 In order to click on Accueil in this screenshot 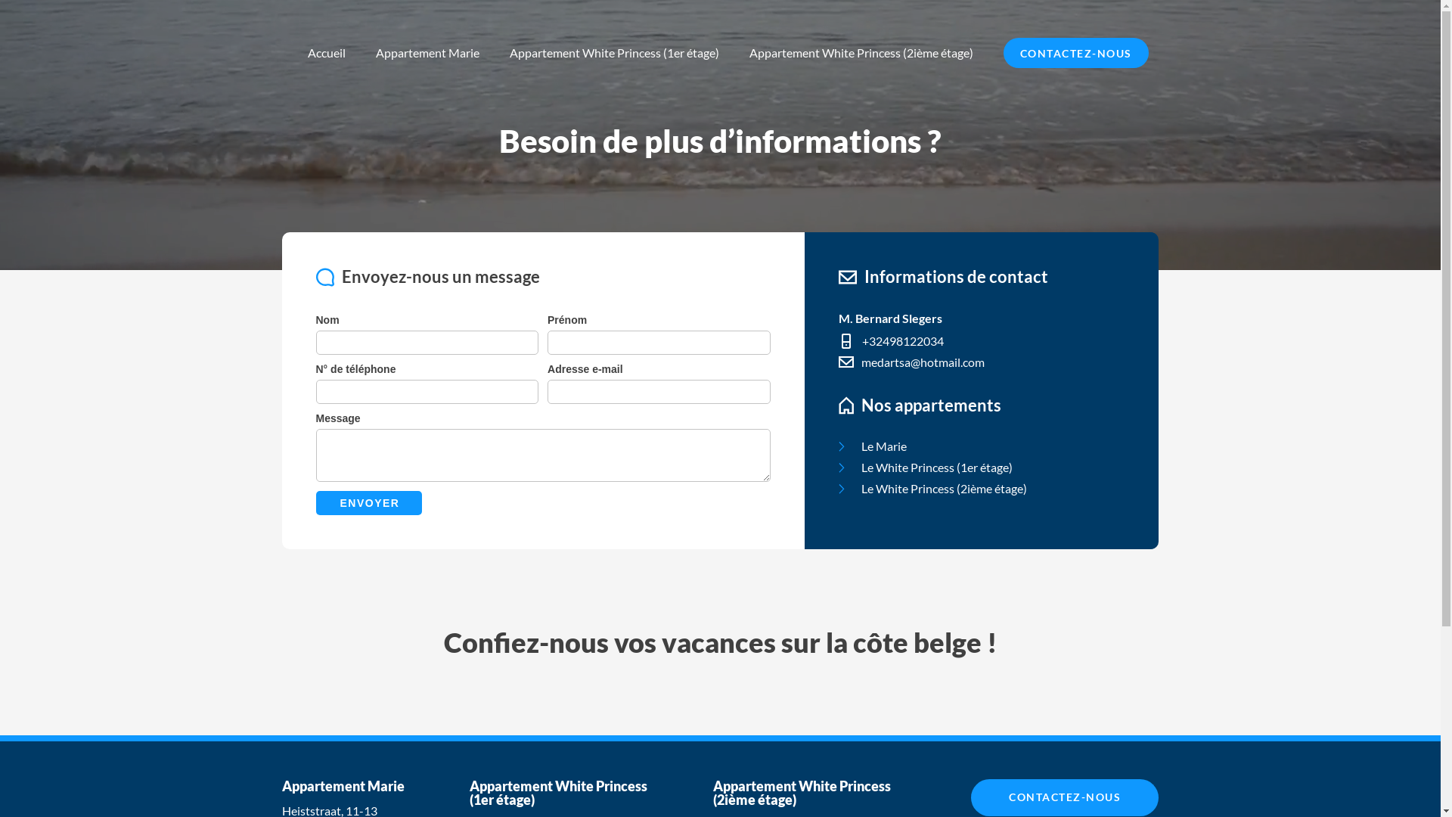, I will do `click(326, 53)`.